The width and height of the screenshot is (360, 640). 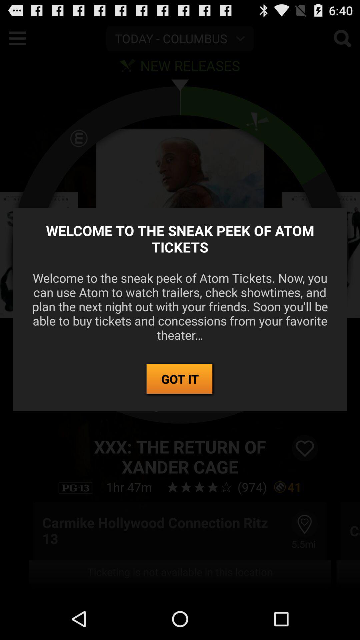 I want to click on scroll until the got it icon, so click(x=180, y=379).